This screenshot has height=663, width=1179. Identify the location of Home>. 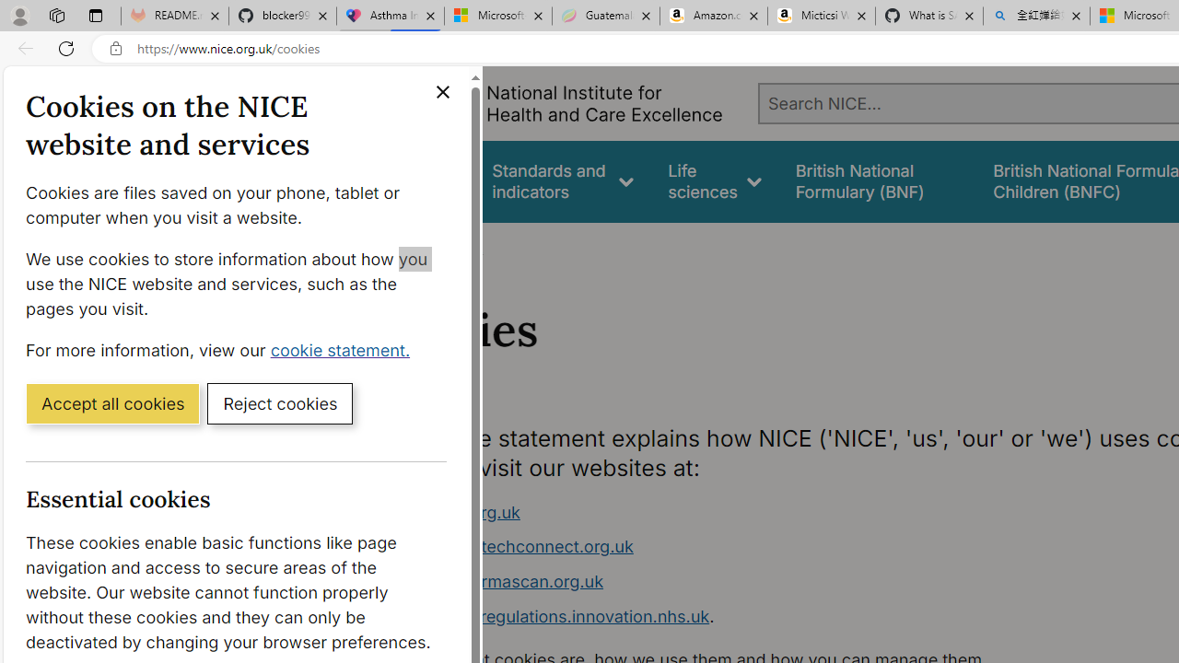
(400, 247).